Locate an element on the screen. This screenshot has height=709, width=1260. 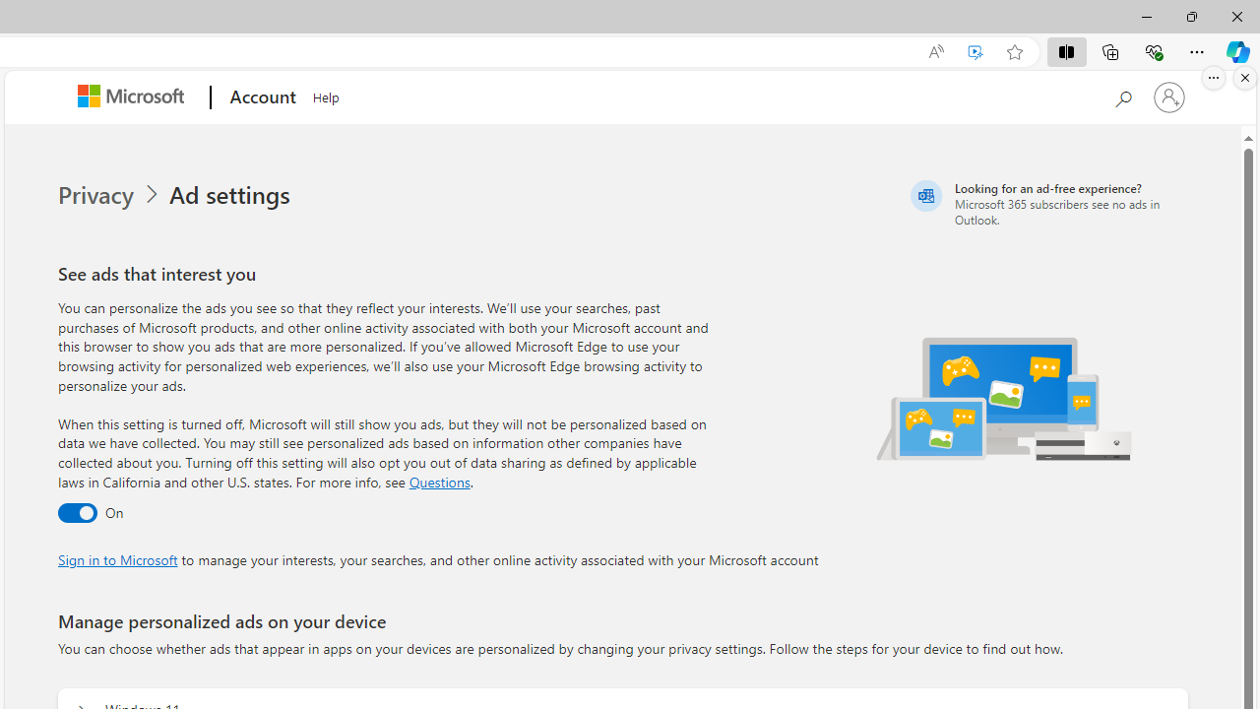
Looking for an ad-free experience? is located at coordinates (1047, 203).